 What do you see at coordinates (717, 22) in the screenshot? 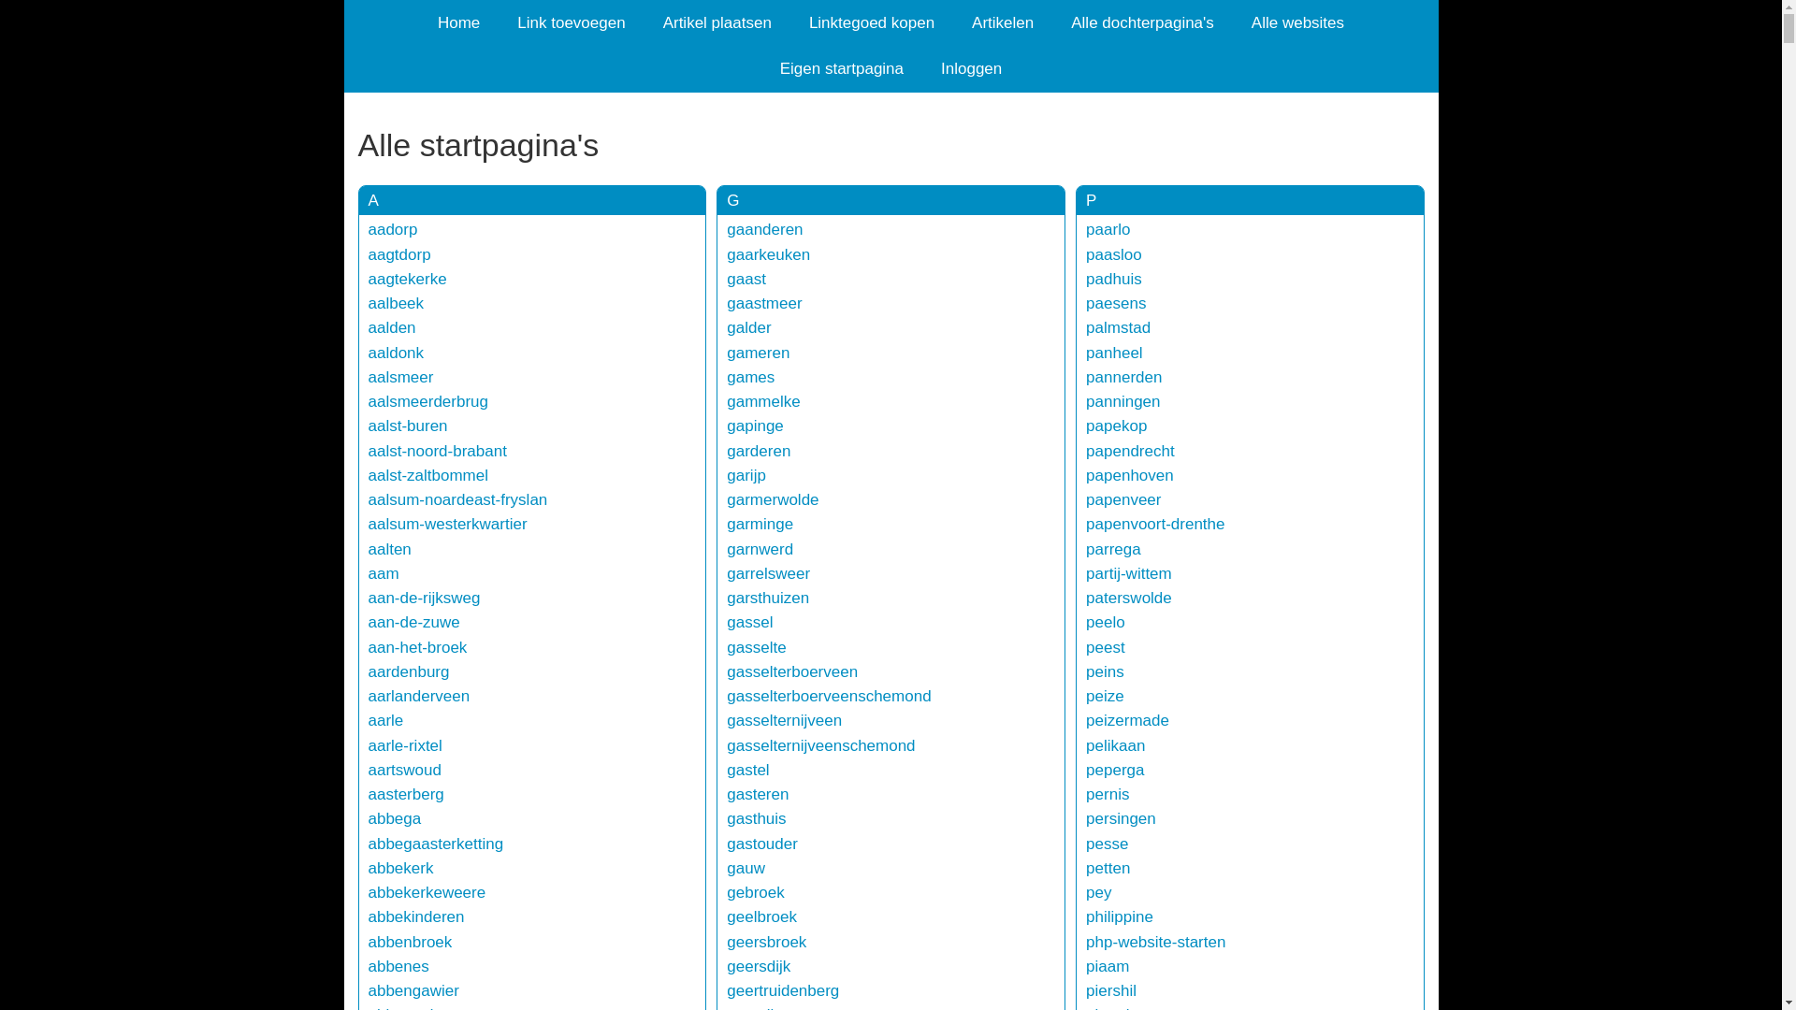
I see `Artikel plaatsen` at bounding box center [717, 22].